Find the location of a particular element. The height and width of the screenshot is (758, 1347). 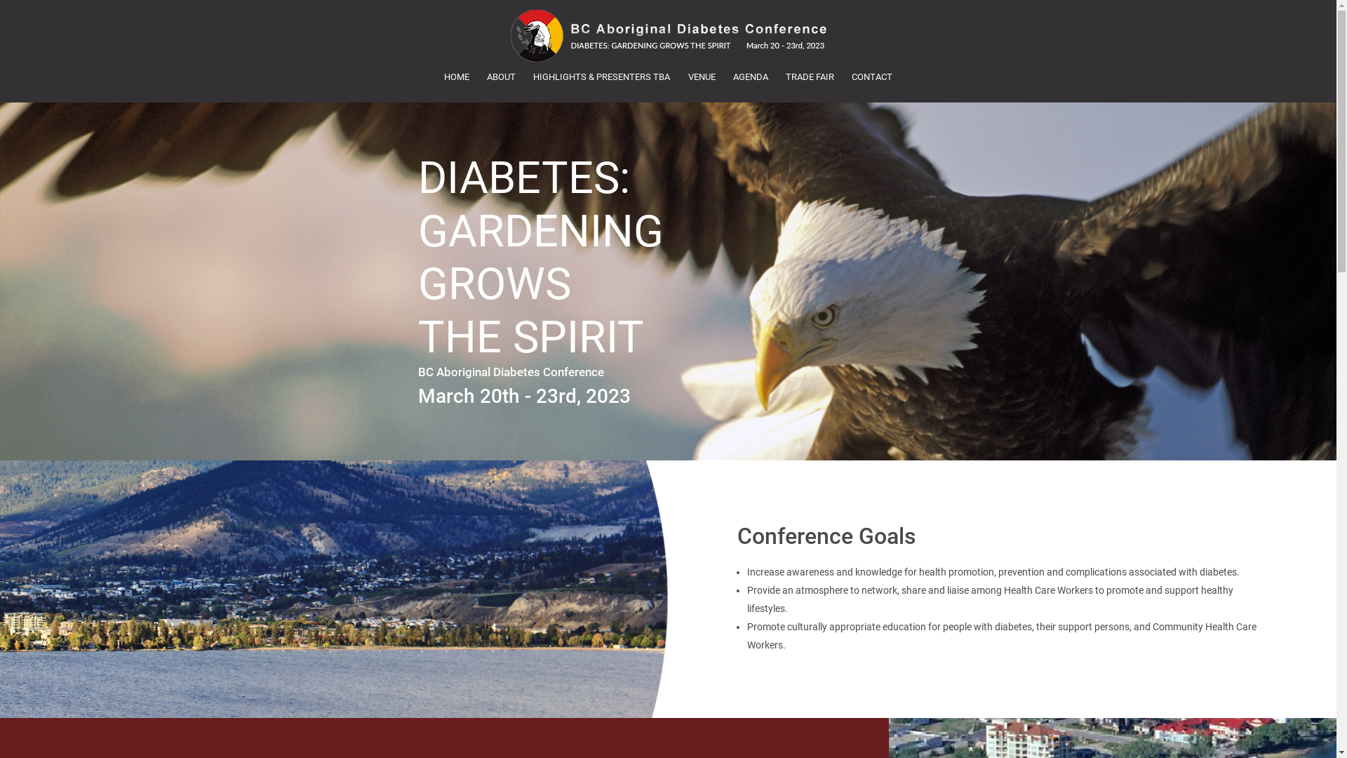

ABOUT is located at coordinates (502, 77).